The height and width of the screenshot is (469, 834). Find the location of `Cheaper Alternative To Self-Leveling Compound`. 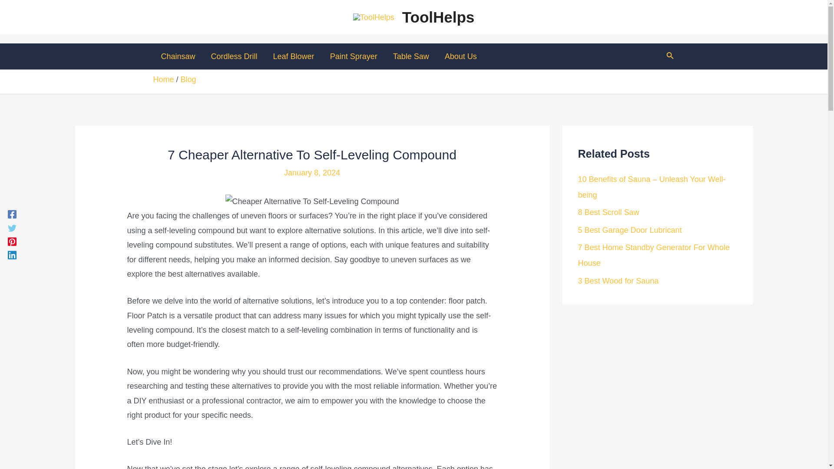

Cheaper Alternative To Self-Leveling Compound is located at coordinates (312, 201).